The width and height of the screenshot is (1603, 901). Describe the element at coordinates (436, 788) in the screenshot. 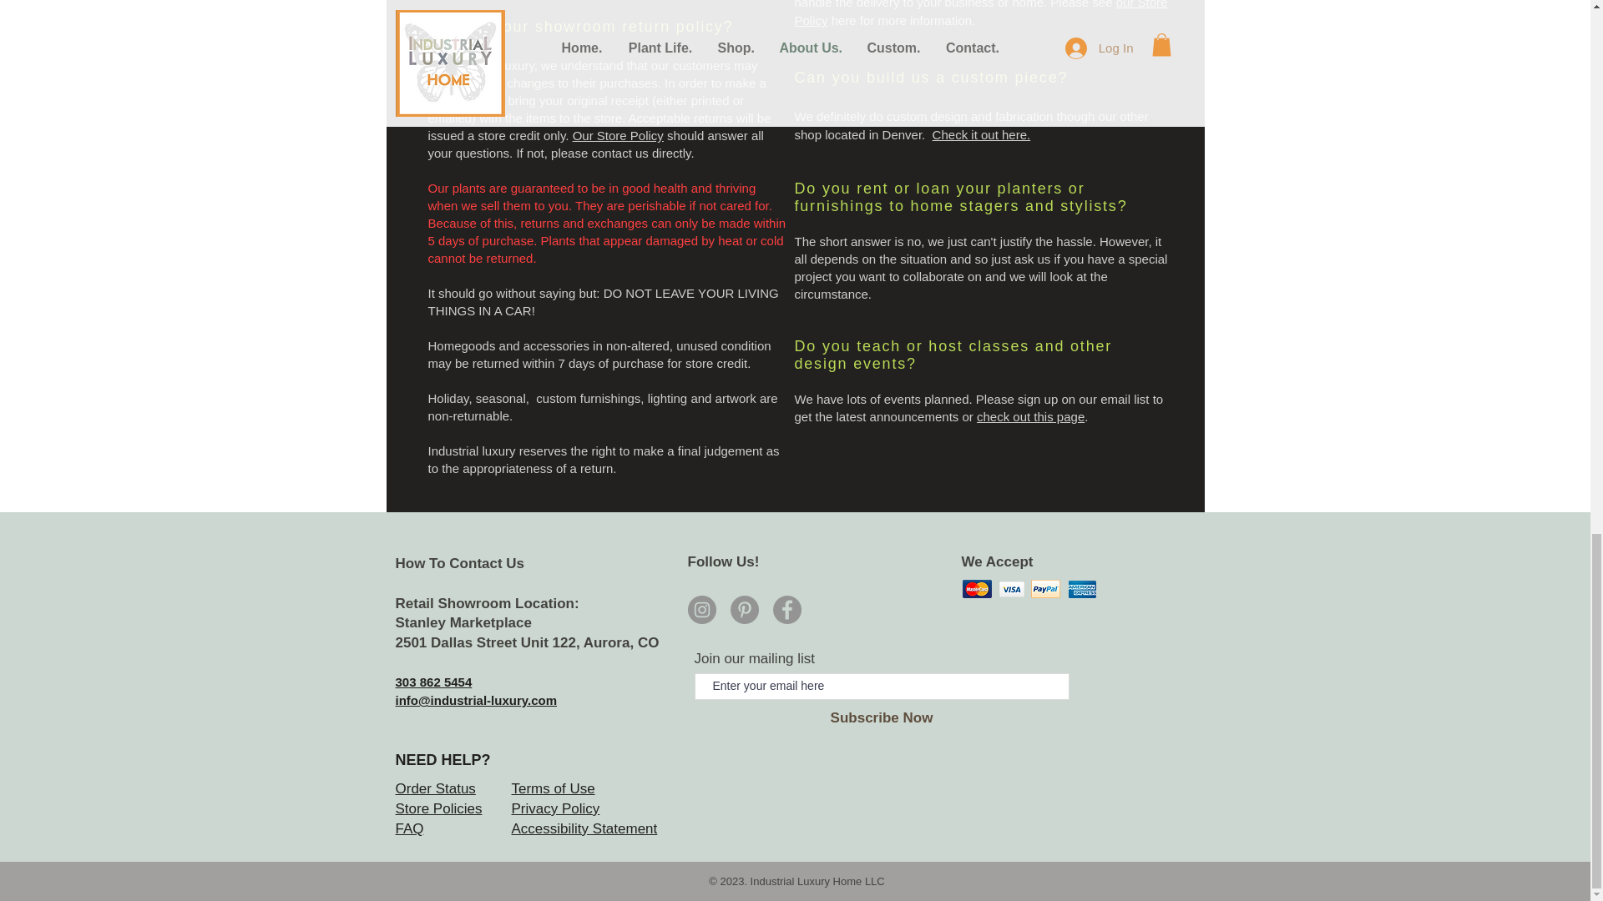

I see `Order Status` at that location.